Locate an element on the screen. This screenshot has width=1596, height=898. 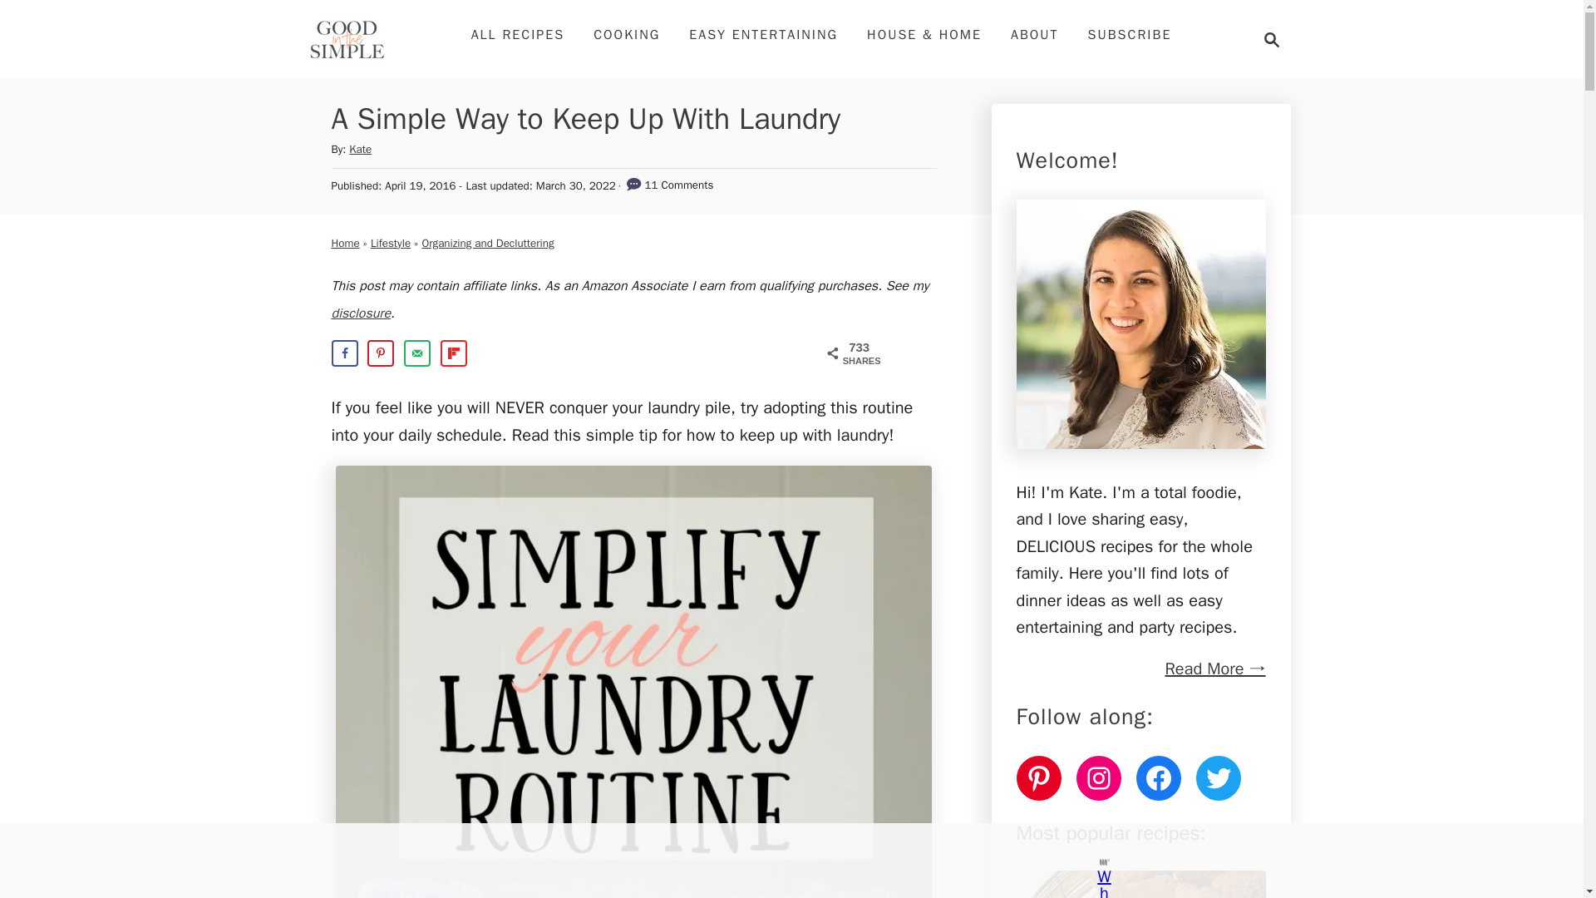
Kate is located at coordinates (361, 148).